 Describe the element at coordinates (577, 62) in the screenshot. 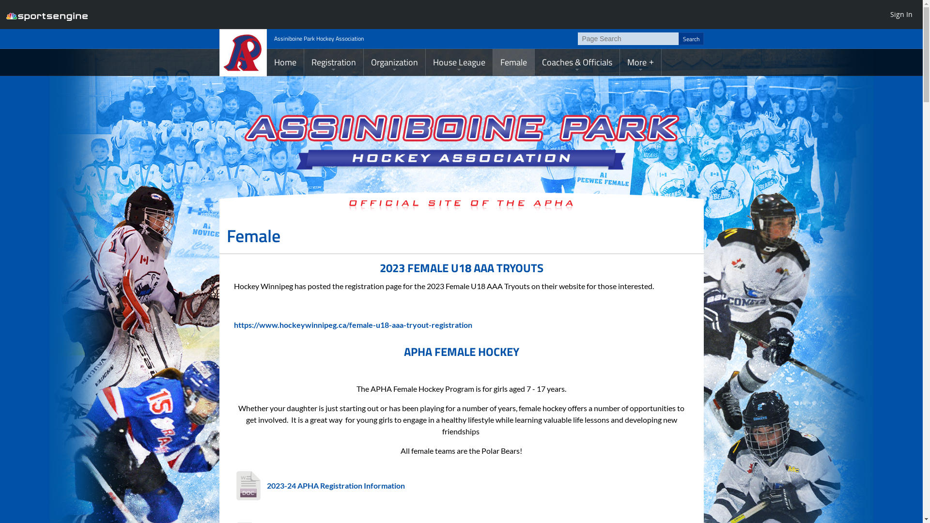

I see `Coaches & Officials` at that location.